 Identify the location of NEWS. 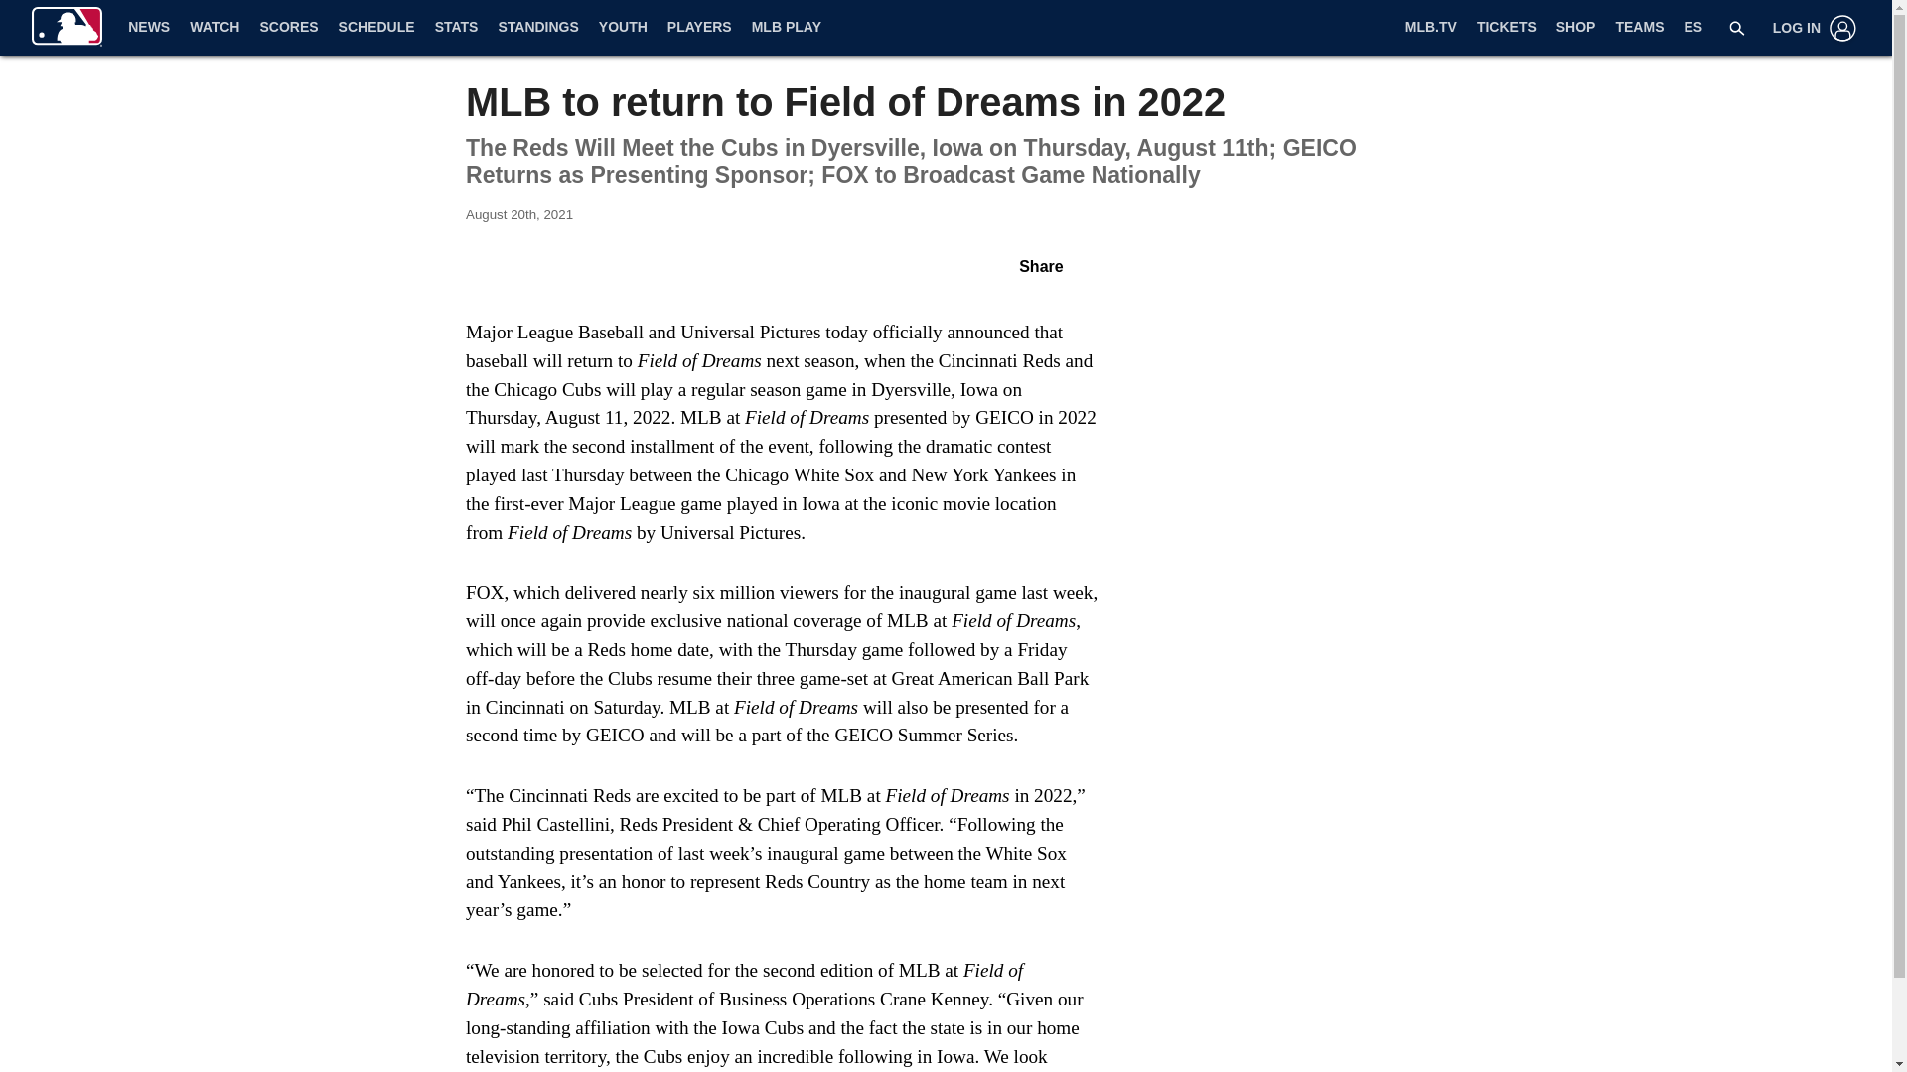
(149, 28).